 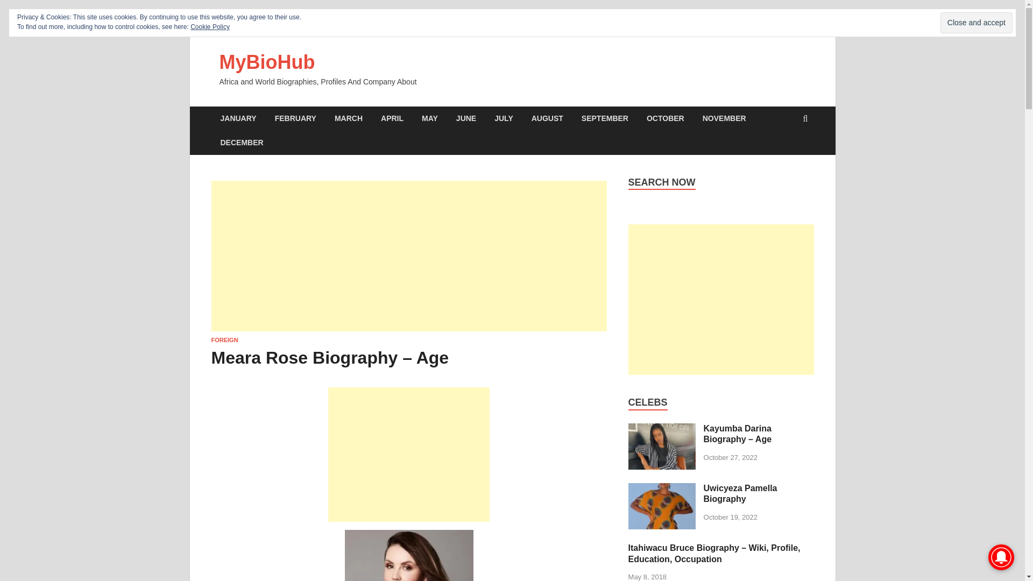 I want to click on Privacy Policy, so click(x=596, y=25).